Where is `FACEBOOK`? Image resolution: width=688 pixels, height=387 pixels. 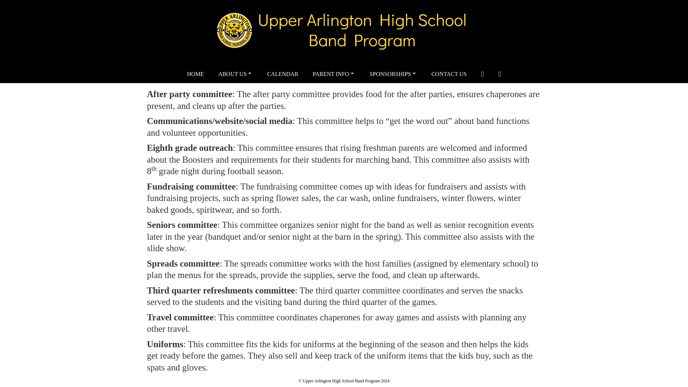 FACEBOOK is located at coordinates (482, 74).